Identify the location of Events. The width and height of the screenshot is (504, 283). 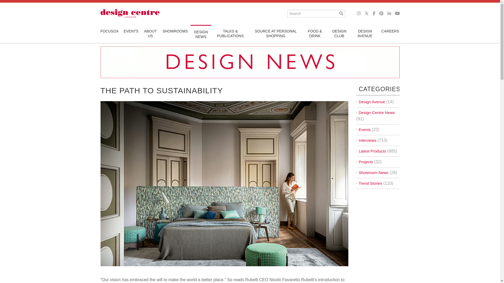
(131, 31).